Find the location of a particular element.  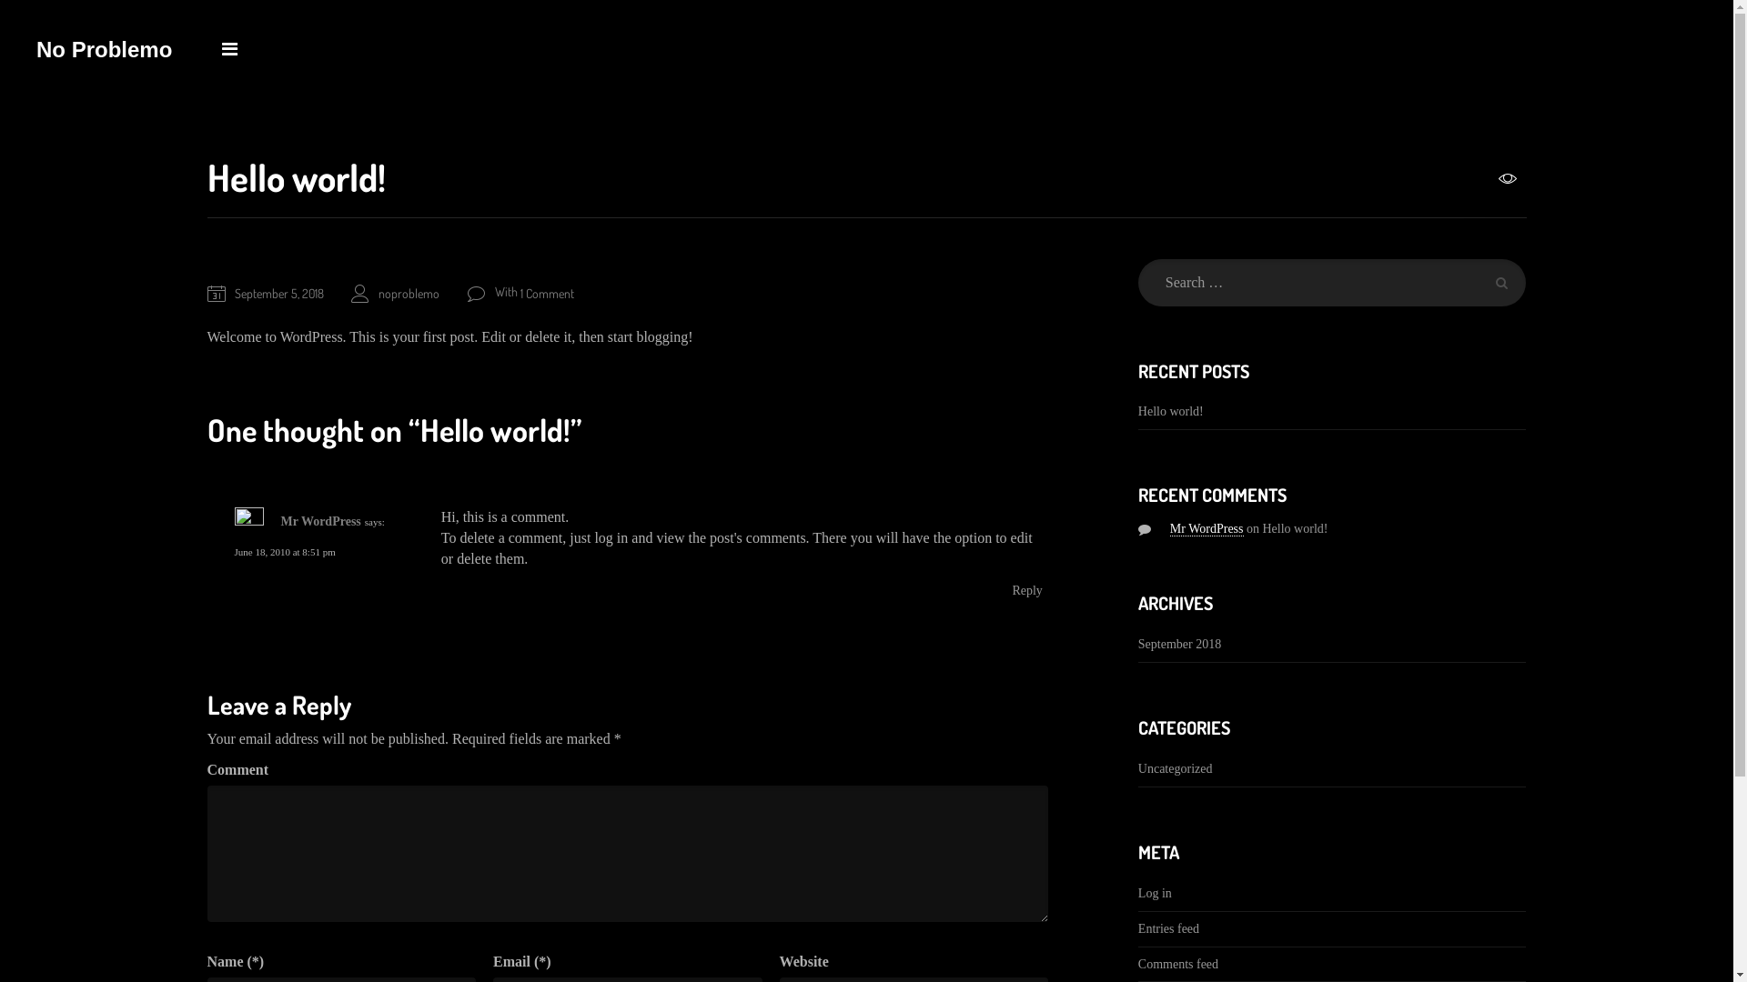

Mr WordPress is located at coordinates (320, 522).